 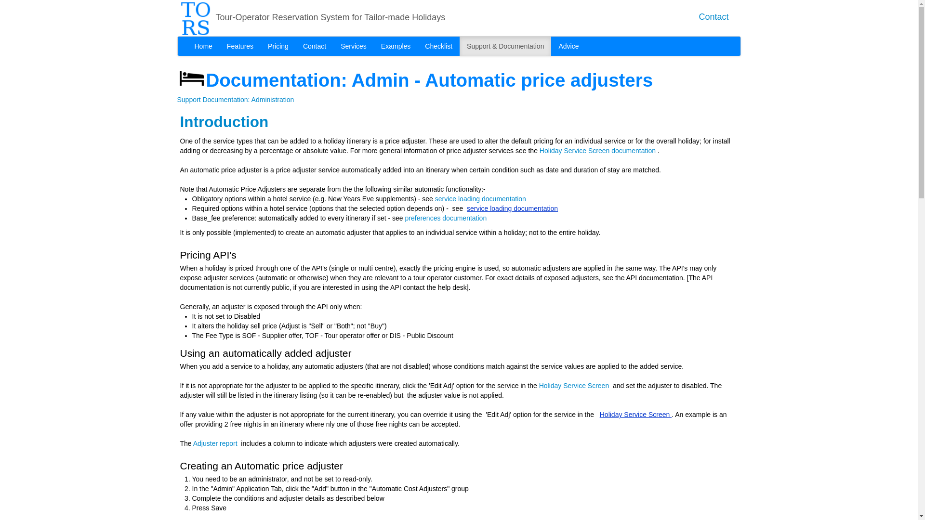 I want to click on Holiday Service Screen, so click(x=635, y=415).